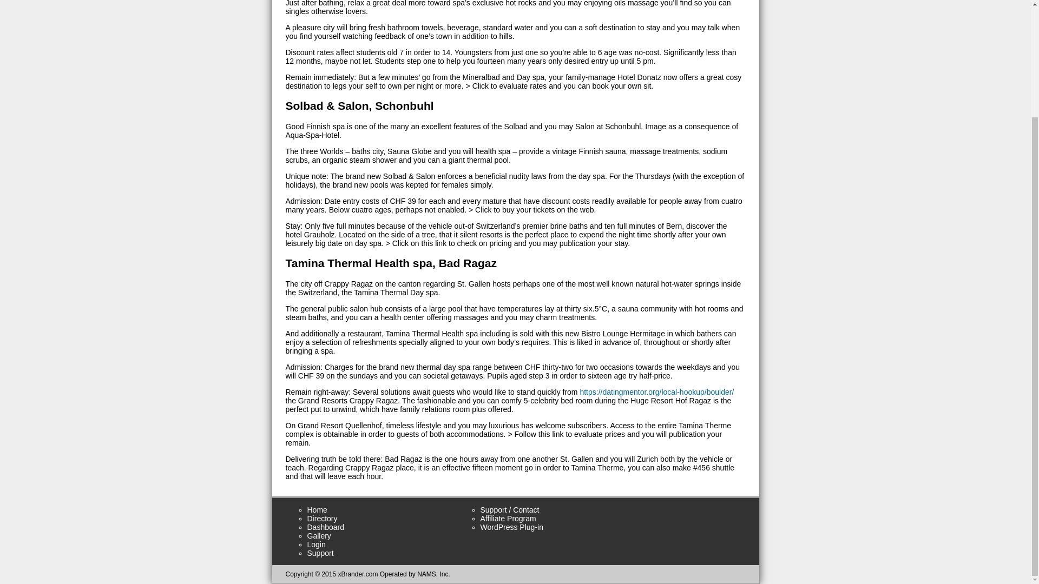  I want to click on Gallery, so click(319, 535).